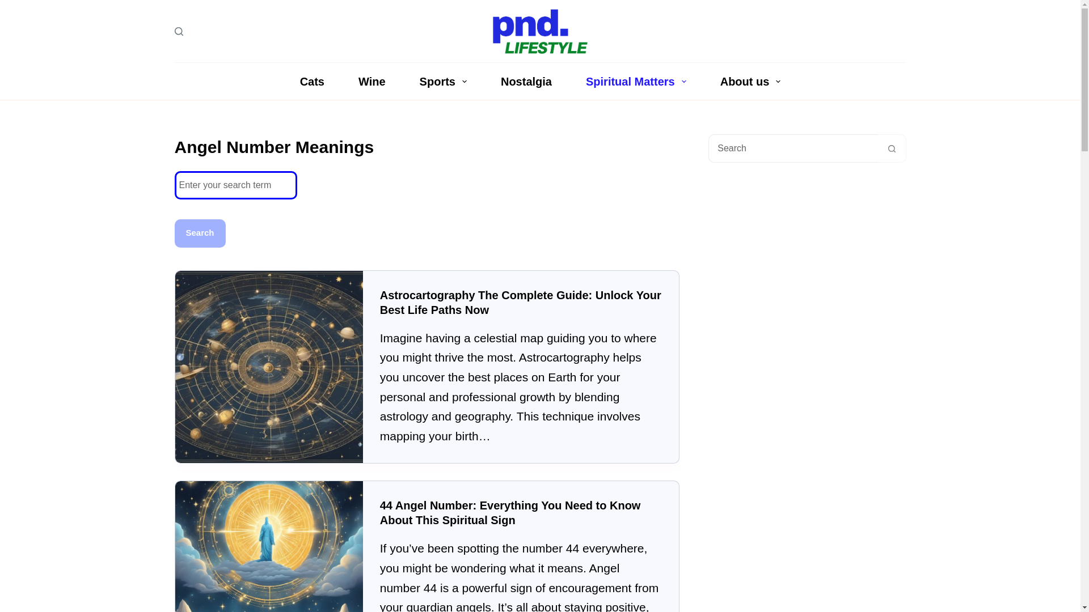 The width and height of the screenshot is (1089, 612). Describe the element at coordinates (526, 82) in the screenshot. I see `Nostalgia` at that location.